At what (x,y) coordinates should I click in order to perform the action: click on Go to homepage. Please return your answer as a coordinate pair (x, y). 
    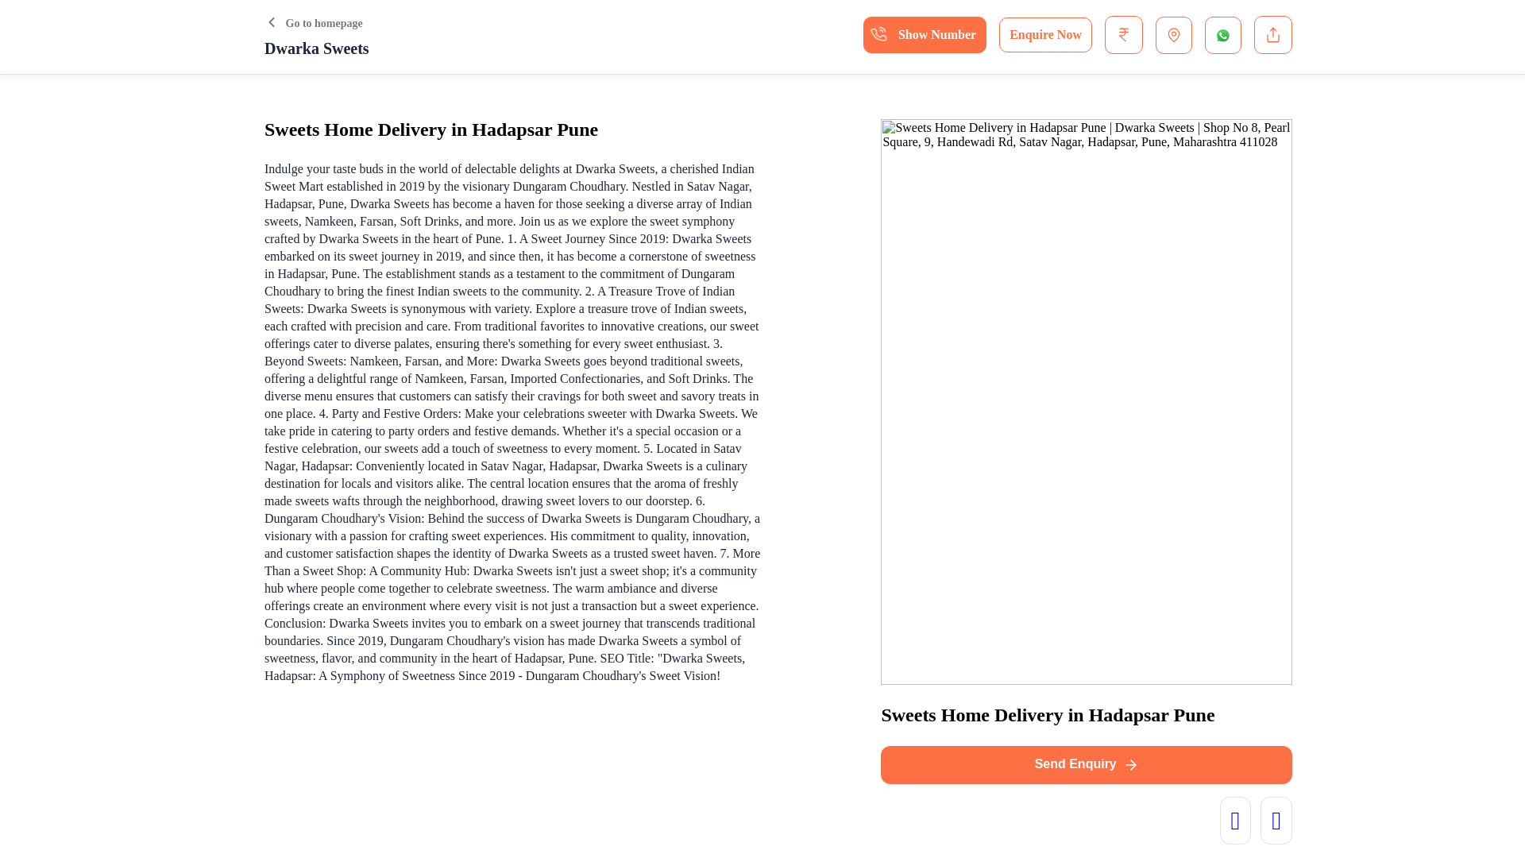
    Looking at the image, I should click on (313, 22).